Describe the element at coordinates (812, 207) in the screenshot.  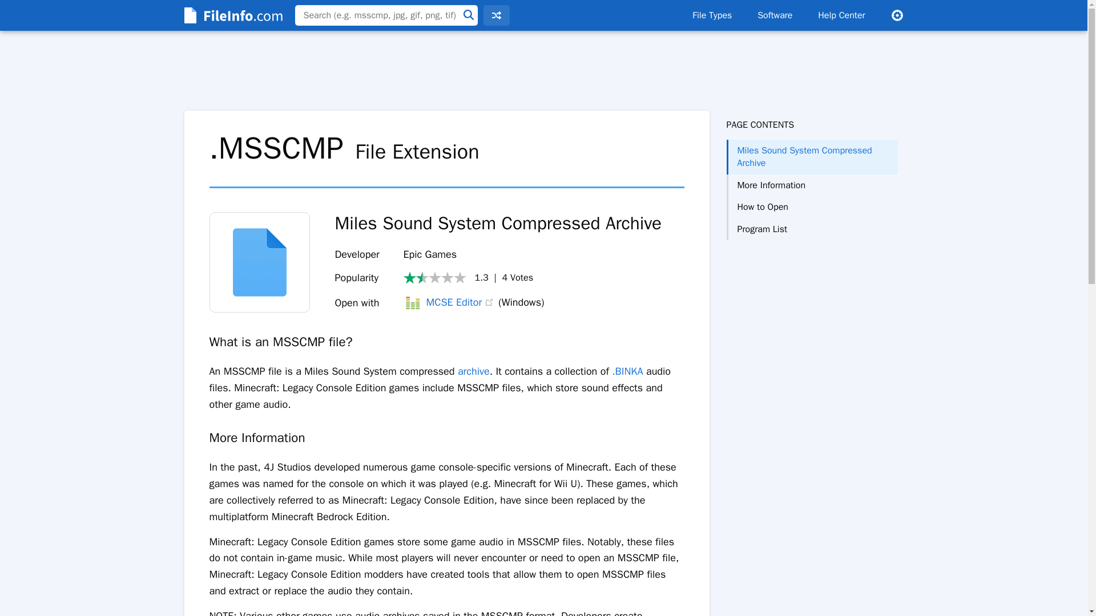
I see `How to Open` at that location.